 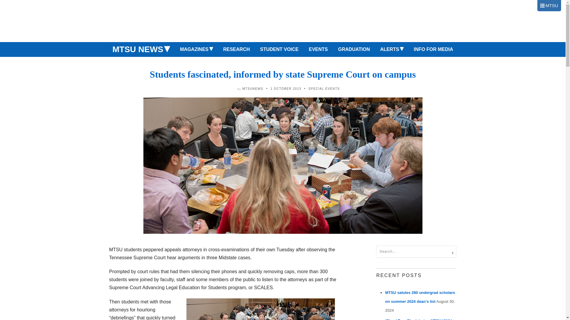 What do you see at coordinates (286, 88) in the screenshot?
I see `October 1, 2013 4:28` at bounding box center [286, 88].